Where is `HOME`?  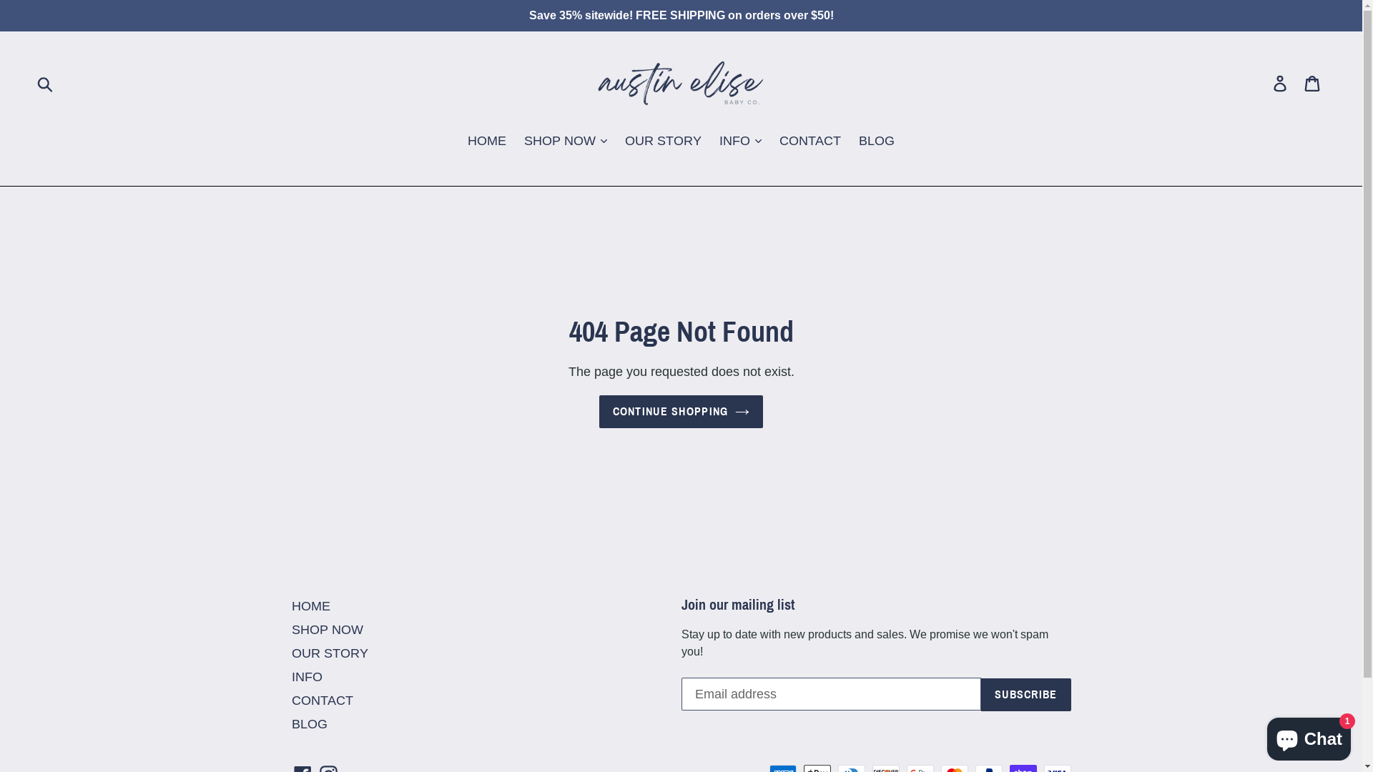
HOME is located at coordinates (311, 606).